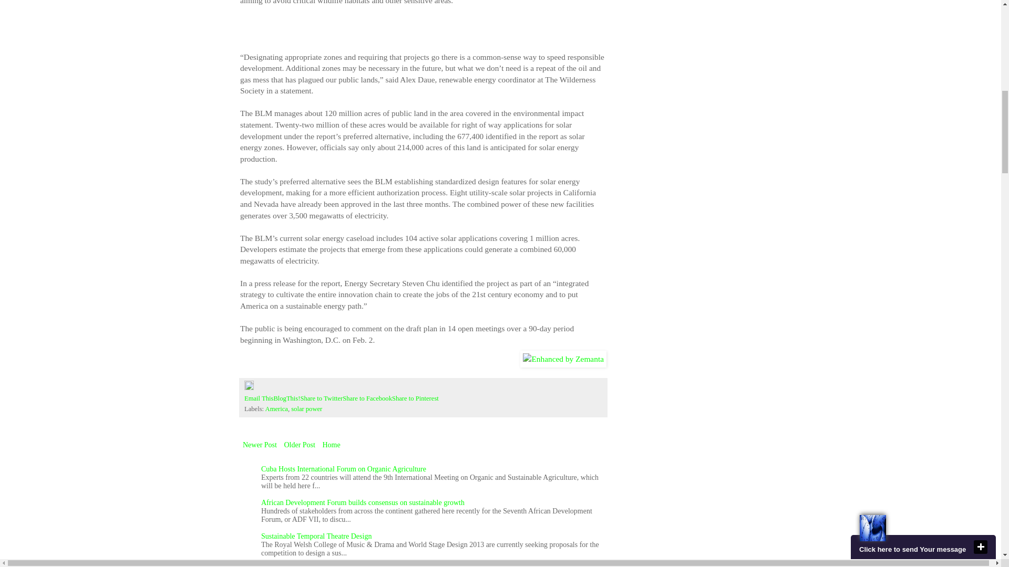 This screenshot has height=567, width=1009. Describe the element at coordinates (367, 398) in the screenshot. I see `Share to Facebook` at that location.